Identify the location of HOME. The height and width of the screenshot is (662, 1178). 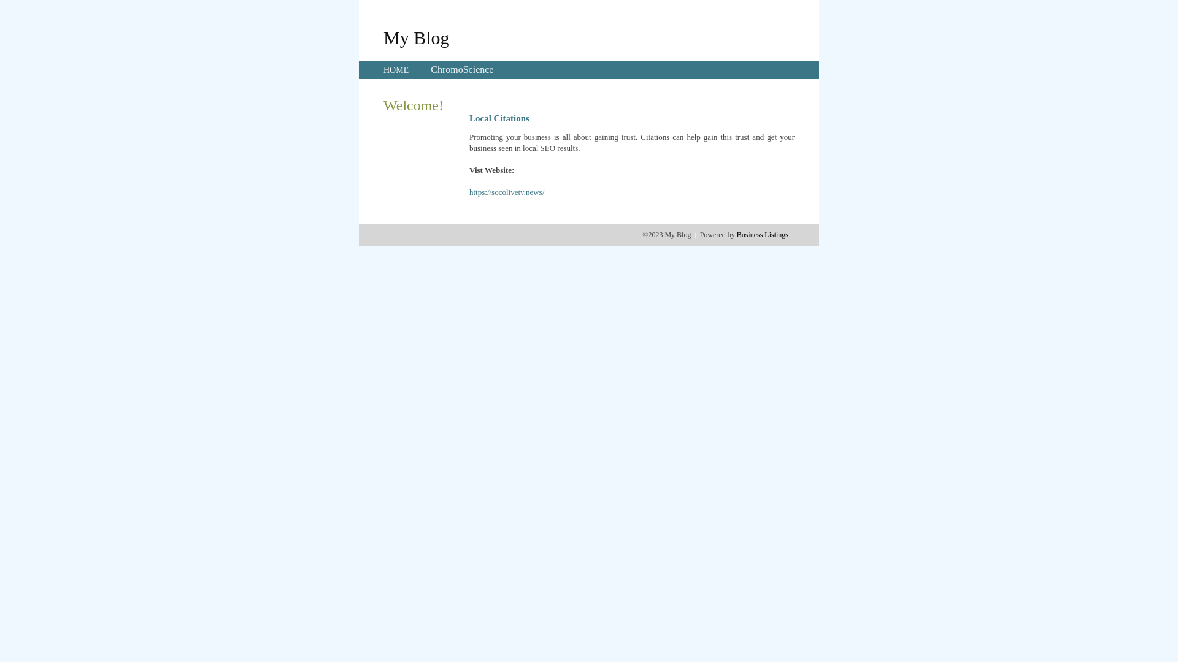
(396, 70).